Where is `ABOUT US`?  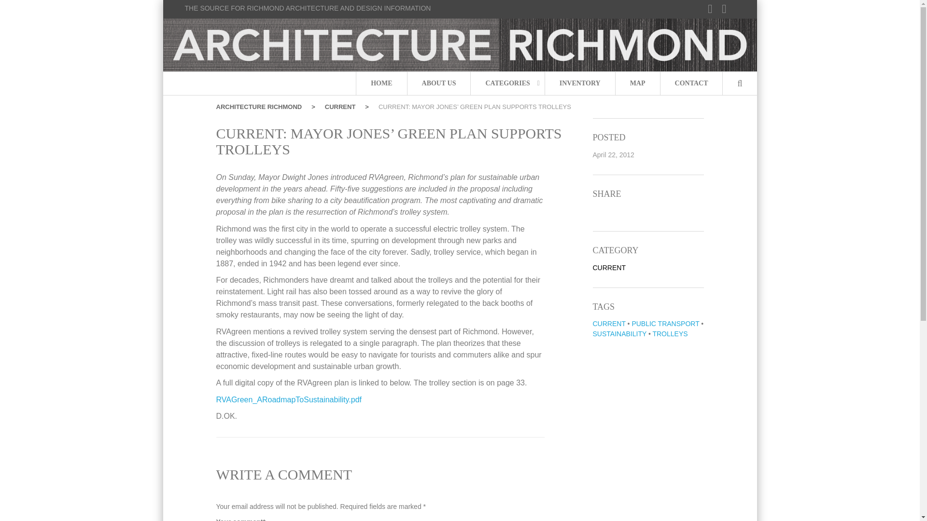 ABOUT US is located at coordinates (439, 83).